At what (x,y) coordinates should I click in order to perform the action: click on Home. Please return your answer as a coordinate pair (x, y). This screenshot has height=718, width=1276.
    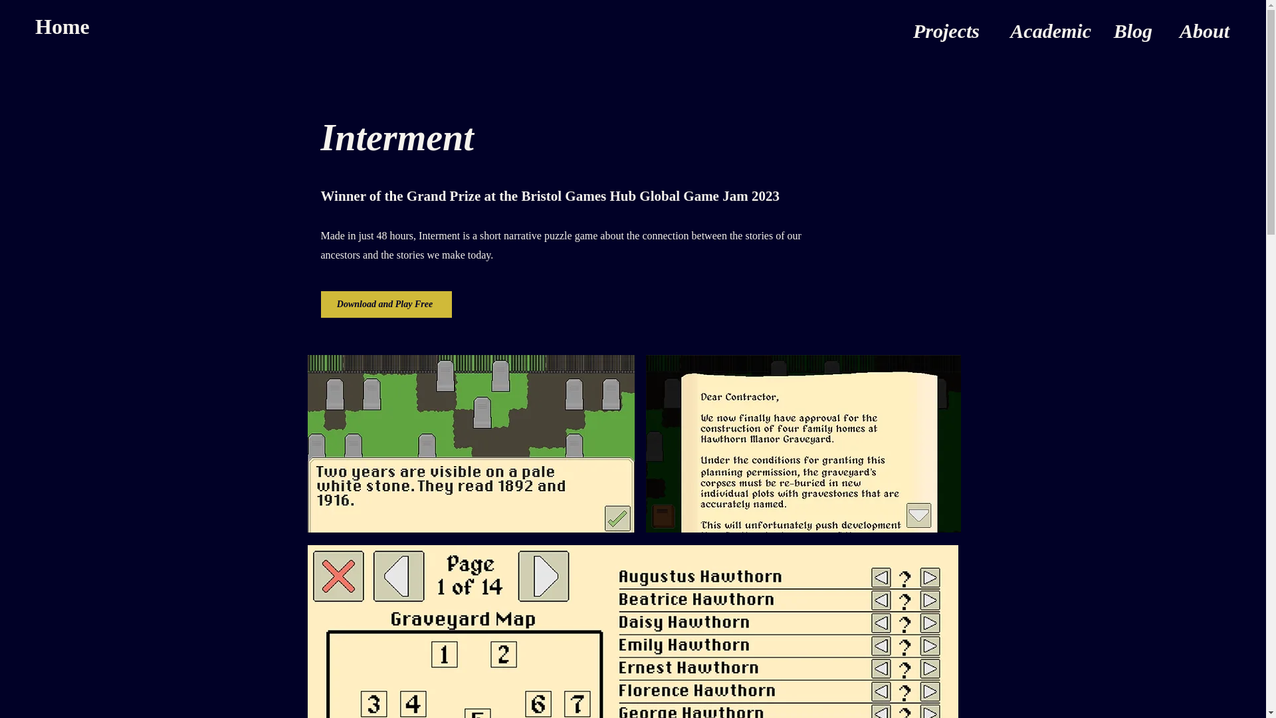
    Looking at the image, I should click on (62, 27).